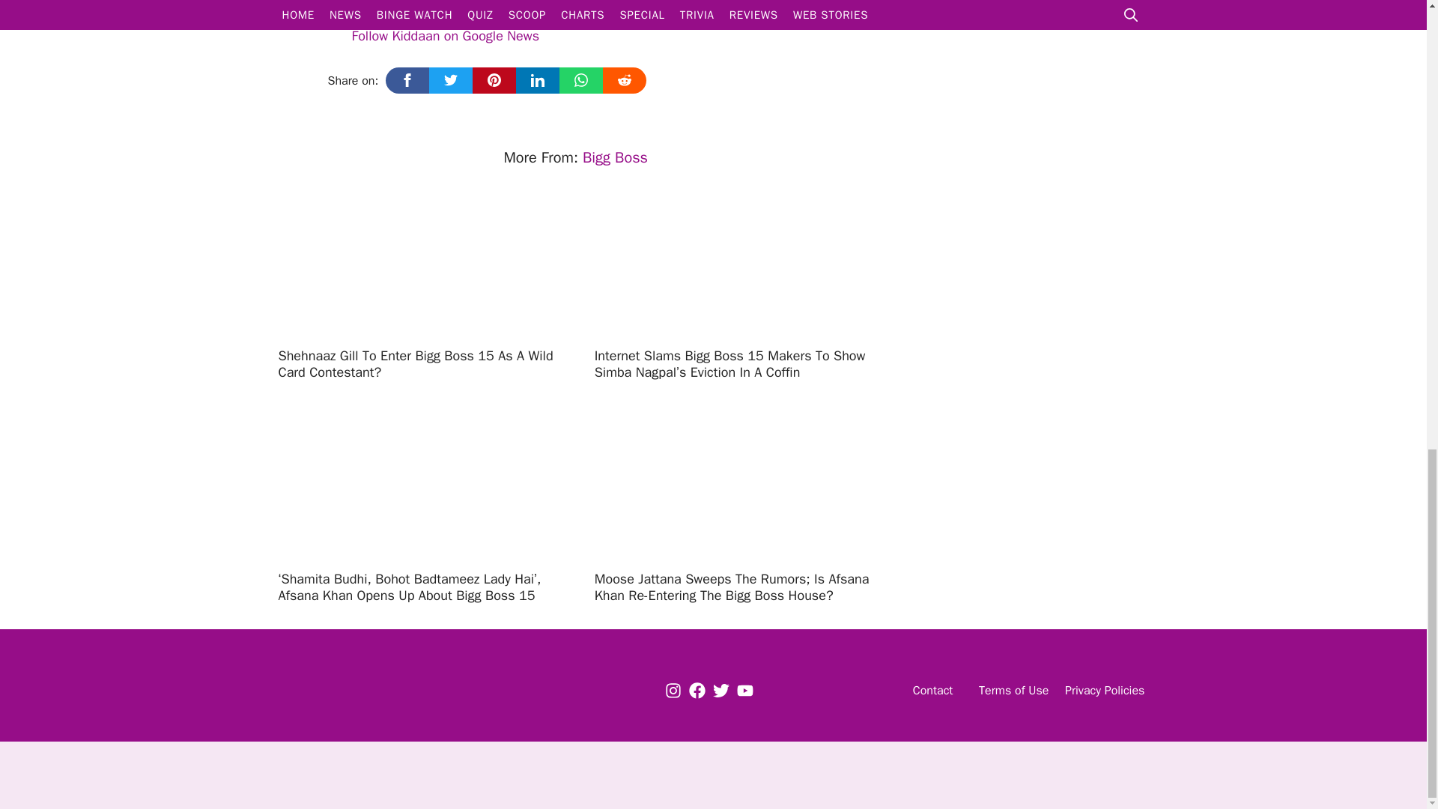 The image size is (1438, 809). Describe the element at coordinates (434, 36) in the screenshot. I see `Follow Kiddaan on Google News` at that location.